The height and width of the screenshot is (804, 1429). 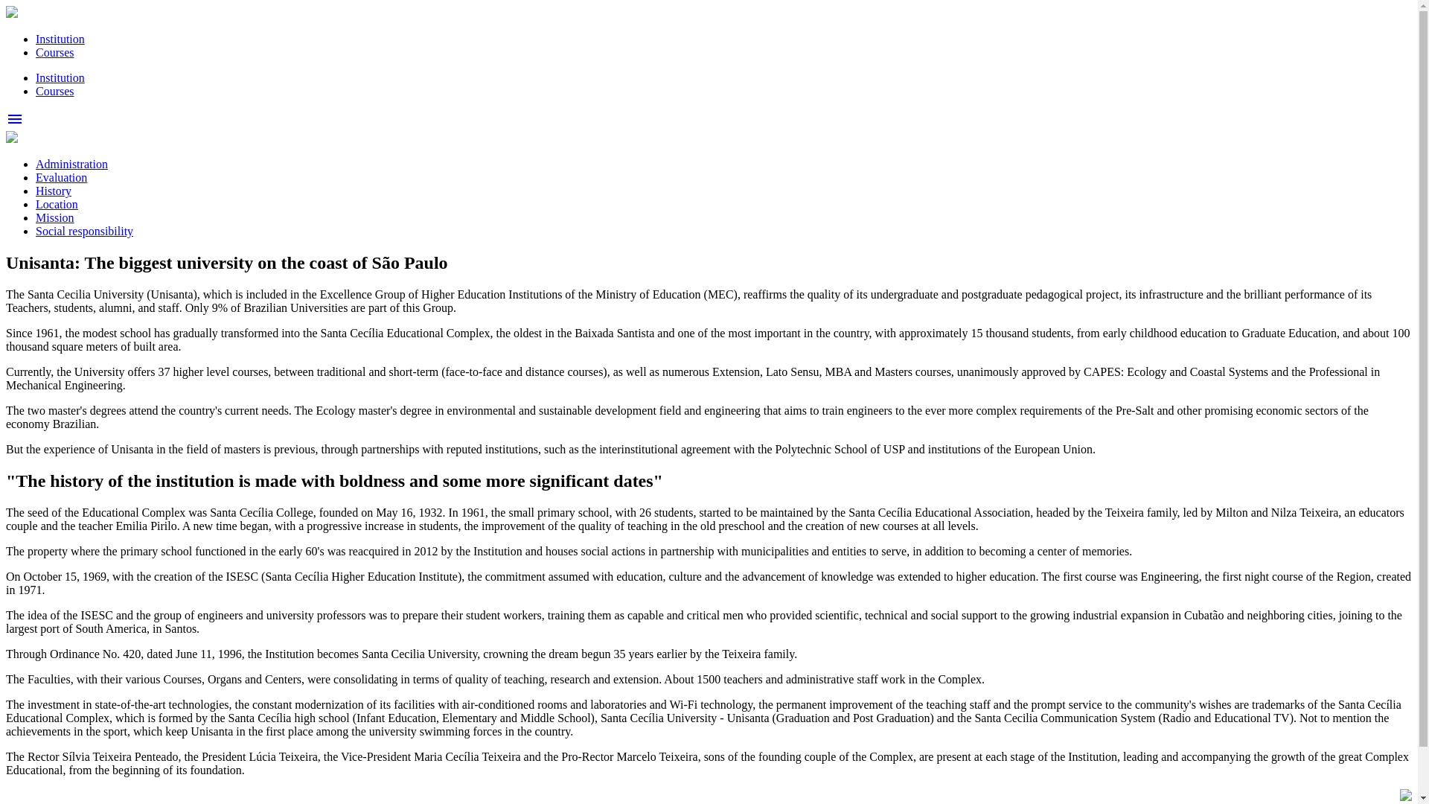 What do you see at coordinates (60, 39) in the screenshot?
I see `Institution` at bounding box center [60, 39].